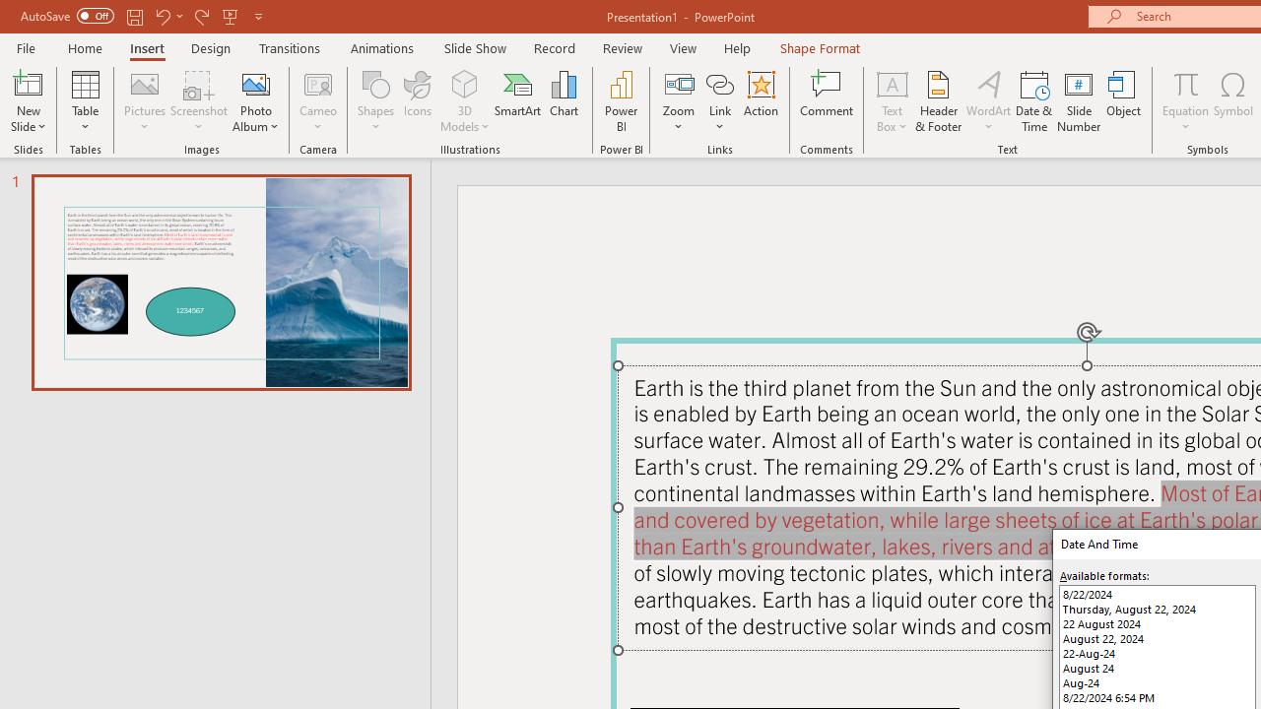  I want to click on Power BI, so click(621, 100).